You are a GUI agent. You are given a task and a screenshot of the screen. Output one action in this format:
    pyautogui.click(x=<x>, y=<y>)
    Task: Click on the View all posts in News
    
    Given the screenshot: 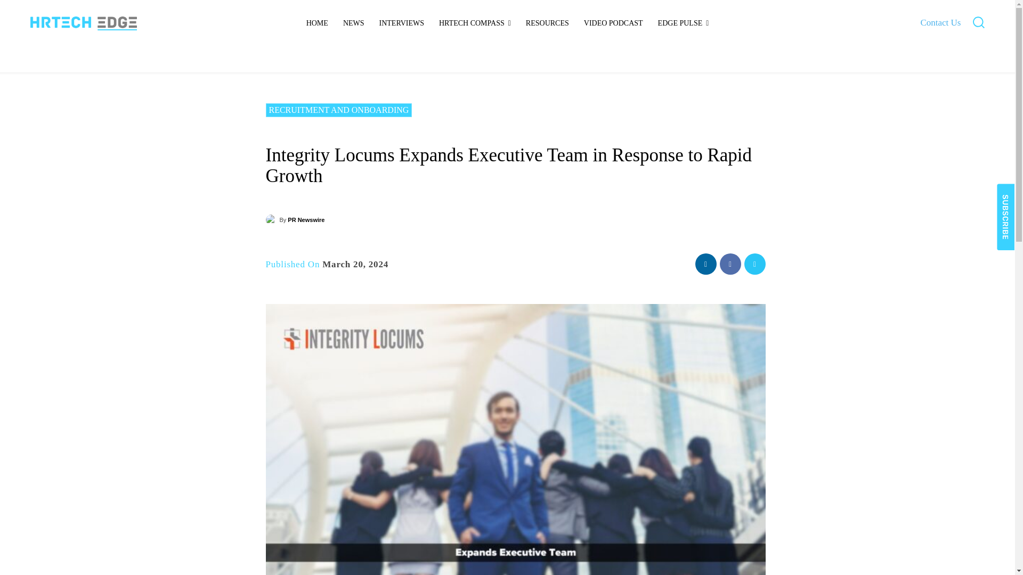 What is the action you would take?
    pyautogui.click(x=299, y=67)
    